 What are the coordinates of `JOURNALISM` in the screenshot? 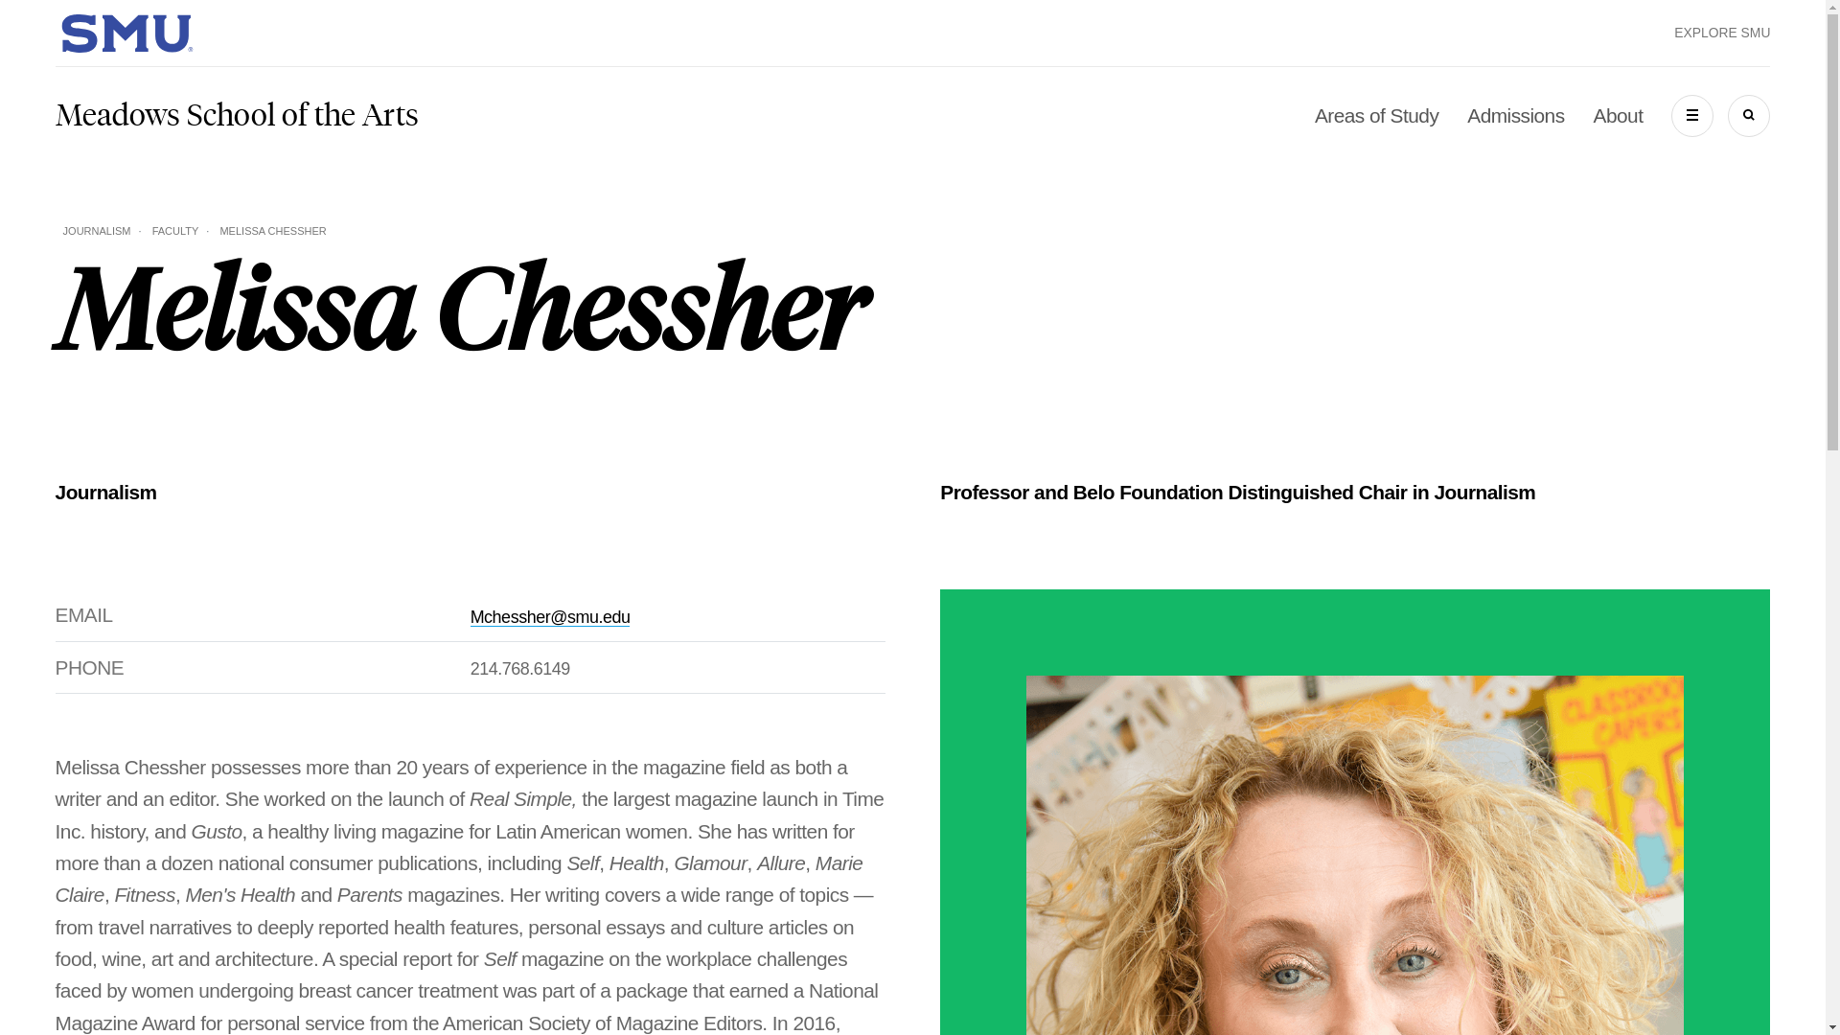 It's located at (96, 231).